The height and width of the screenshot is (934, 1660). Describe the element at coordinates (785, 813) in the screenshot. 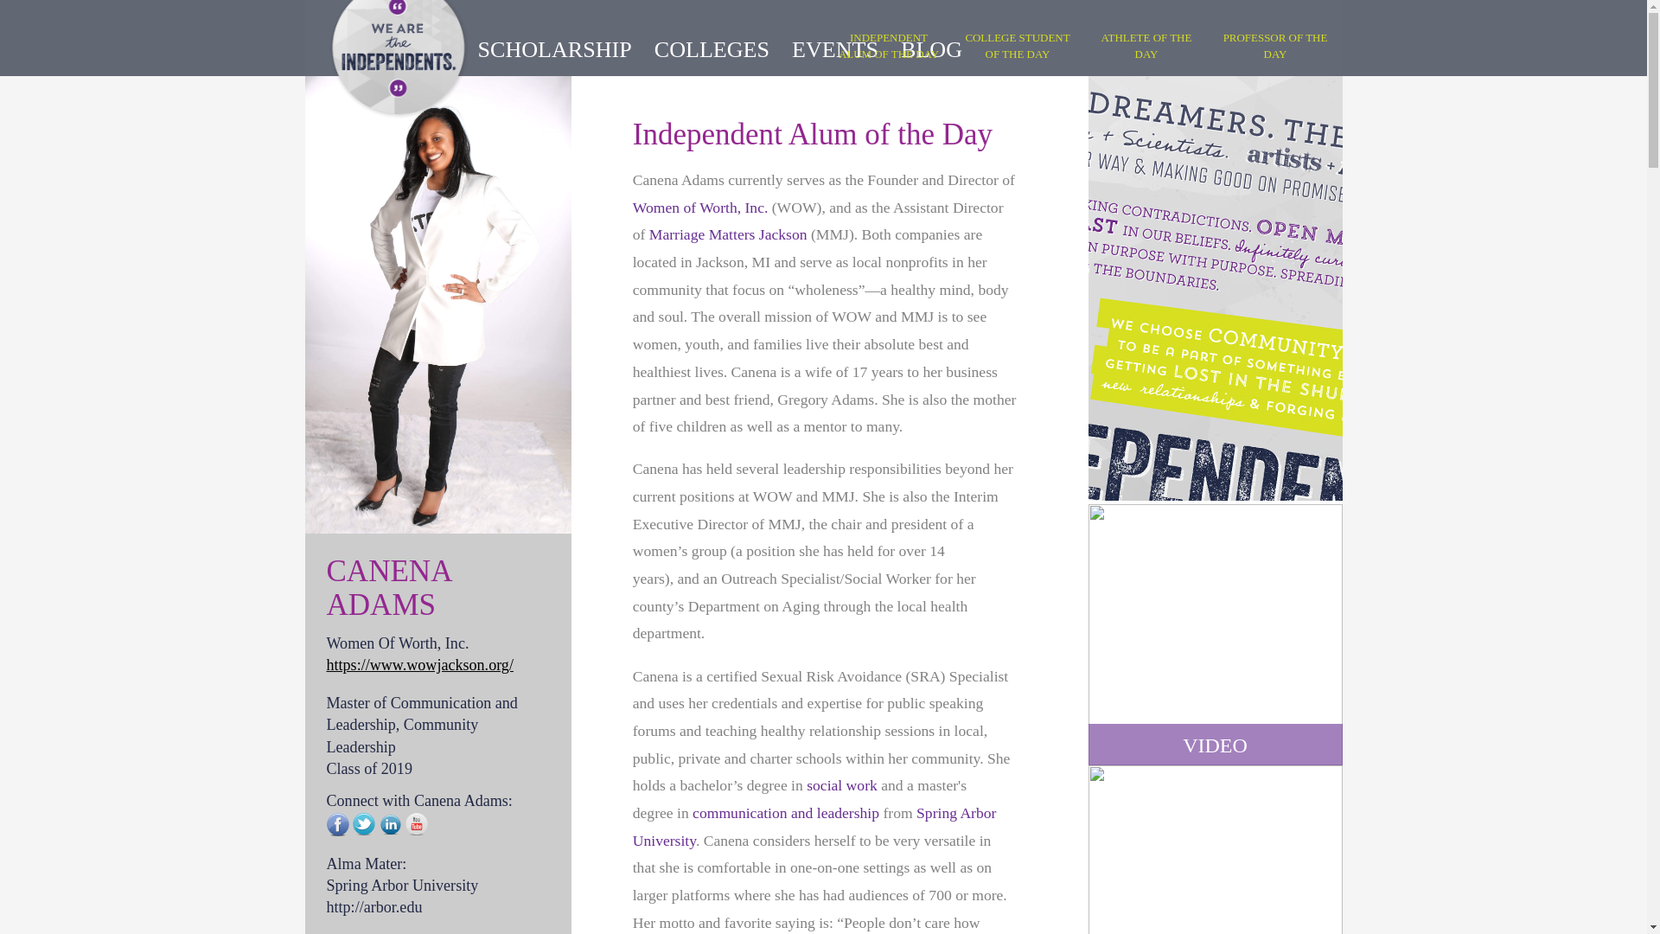

I see `communication and leadership` at that location.